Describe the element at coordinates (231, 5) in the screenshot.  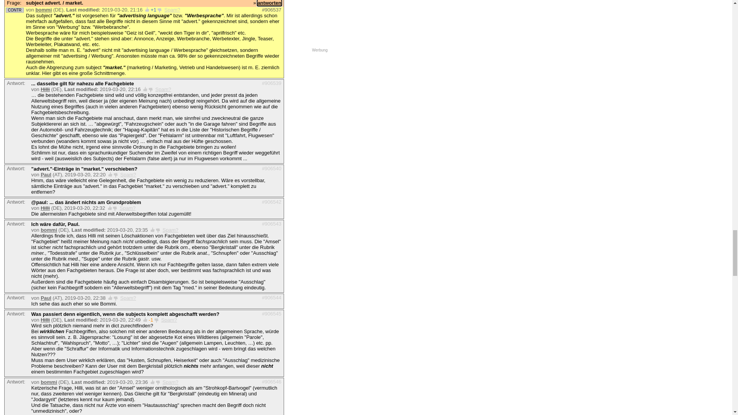
I see `EO` at that location.